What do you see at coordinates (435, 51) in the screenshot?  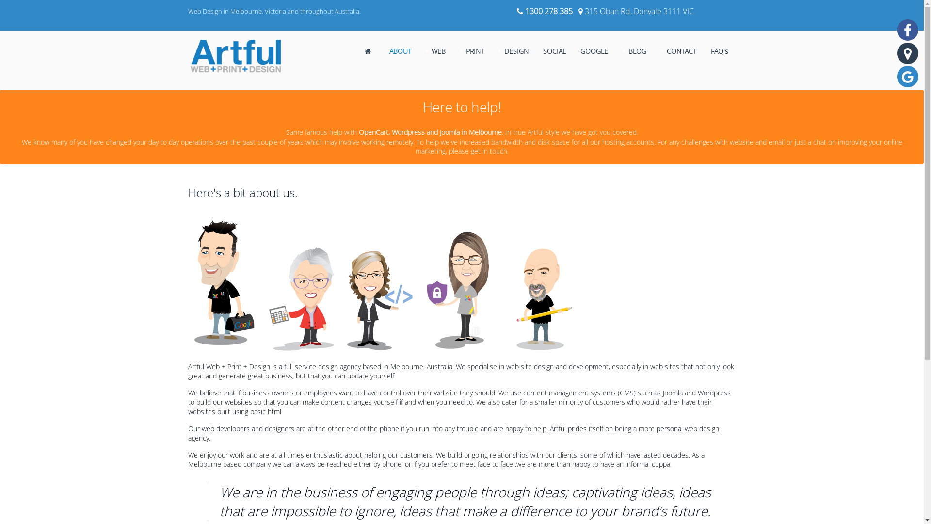 I see `WEB` at bounding box center [435, 51].